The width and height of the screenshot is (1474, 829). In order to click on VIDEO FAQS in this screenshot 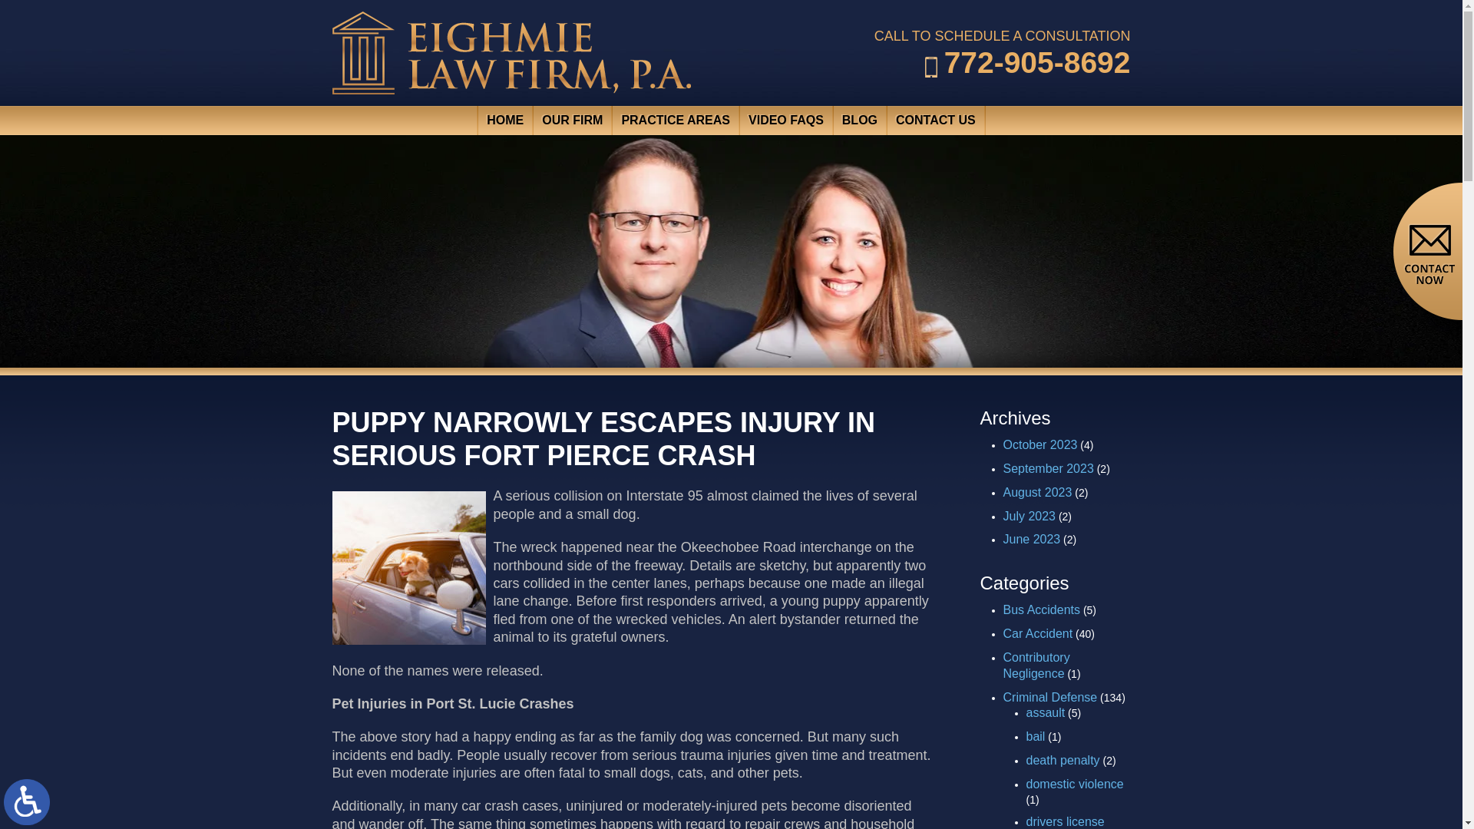, I will do `click(786, 121)`.